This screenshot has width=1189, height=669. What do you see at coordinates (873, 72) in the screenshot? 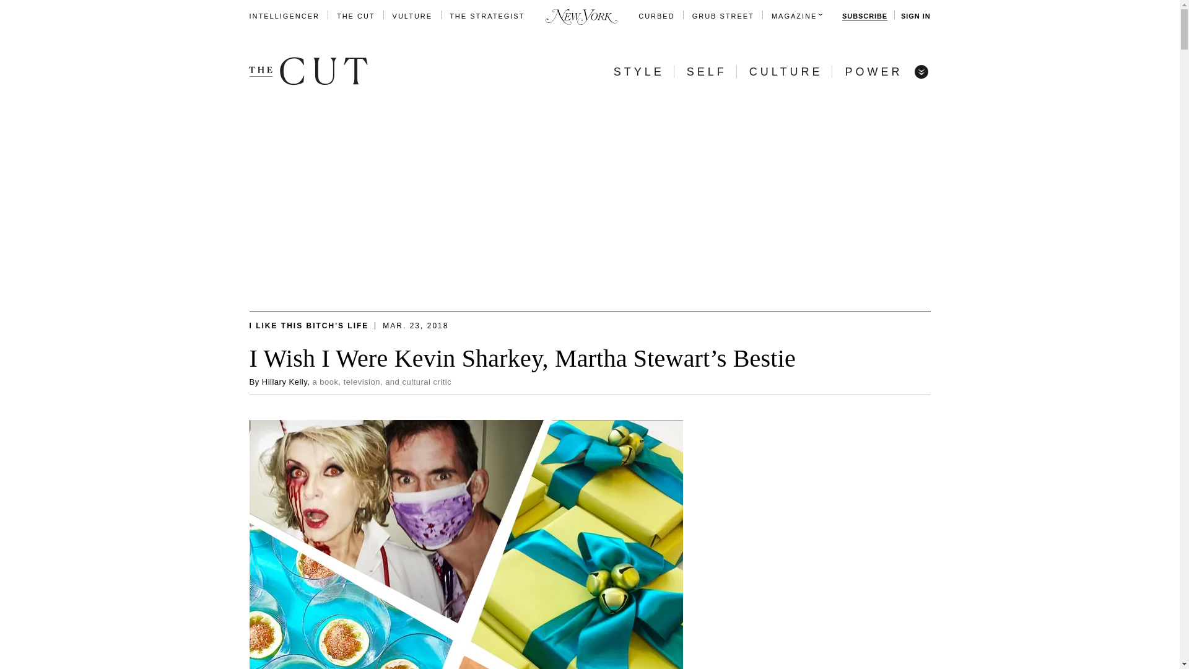
I see `POWER` at bounding box center [873, 72].